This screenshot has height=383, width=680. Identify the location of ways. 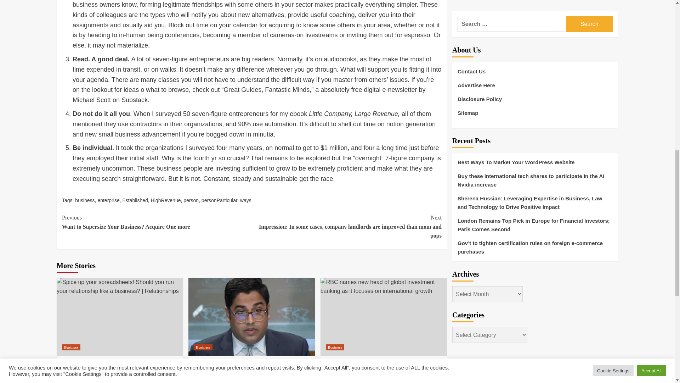
(71, 347).